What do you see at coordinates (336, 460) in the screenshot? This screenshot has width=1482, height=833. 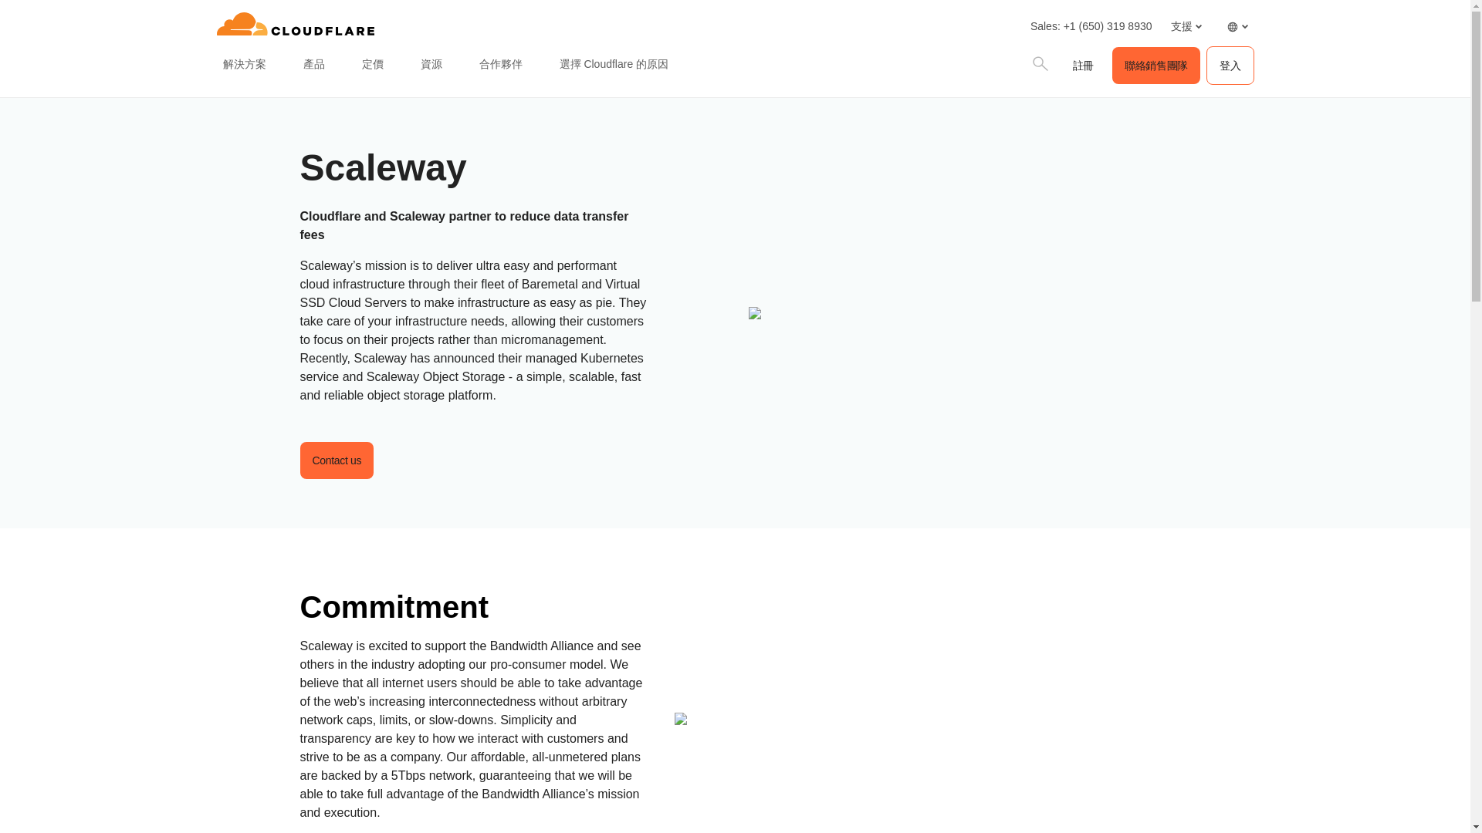 I see `Contact us` at bounding box center [336, 460].